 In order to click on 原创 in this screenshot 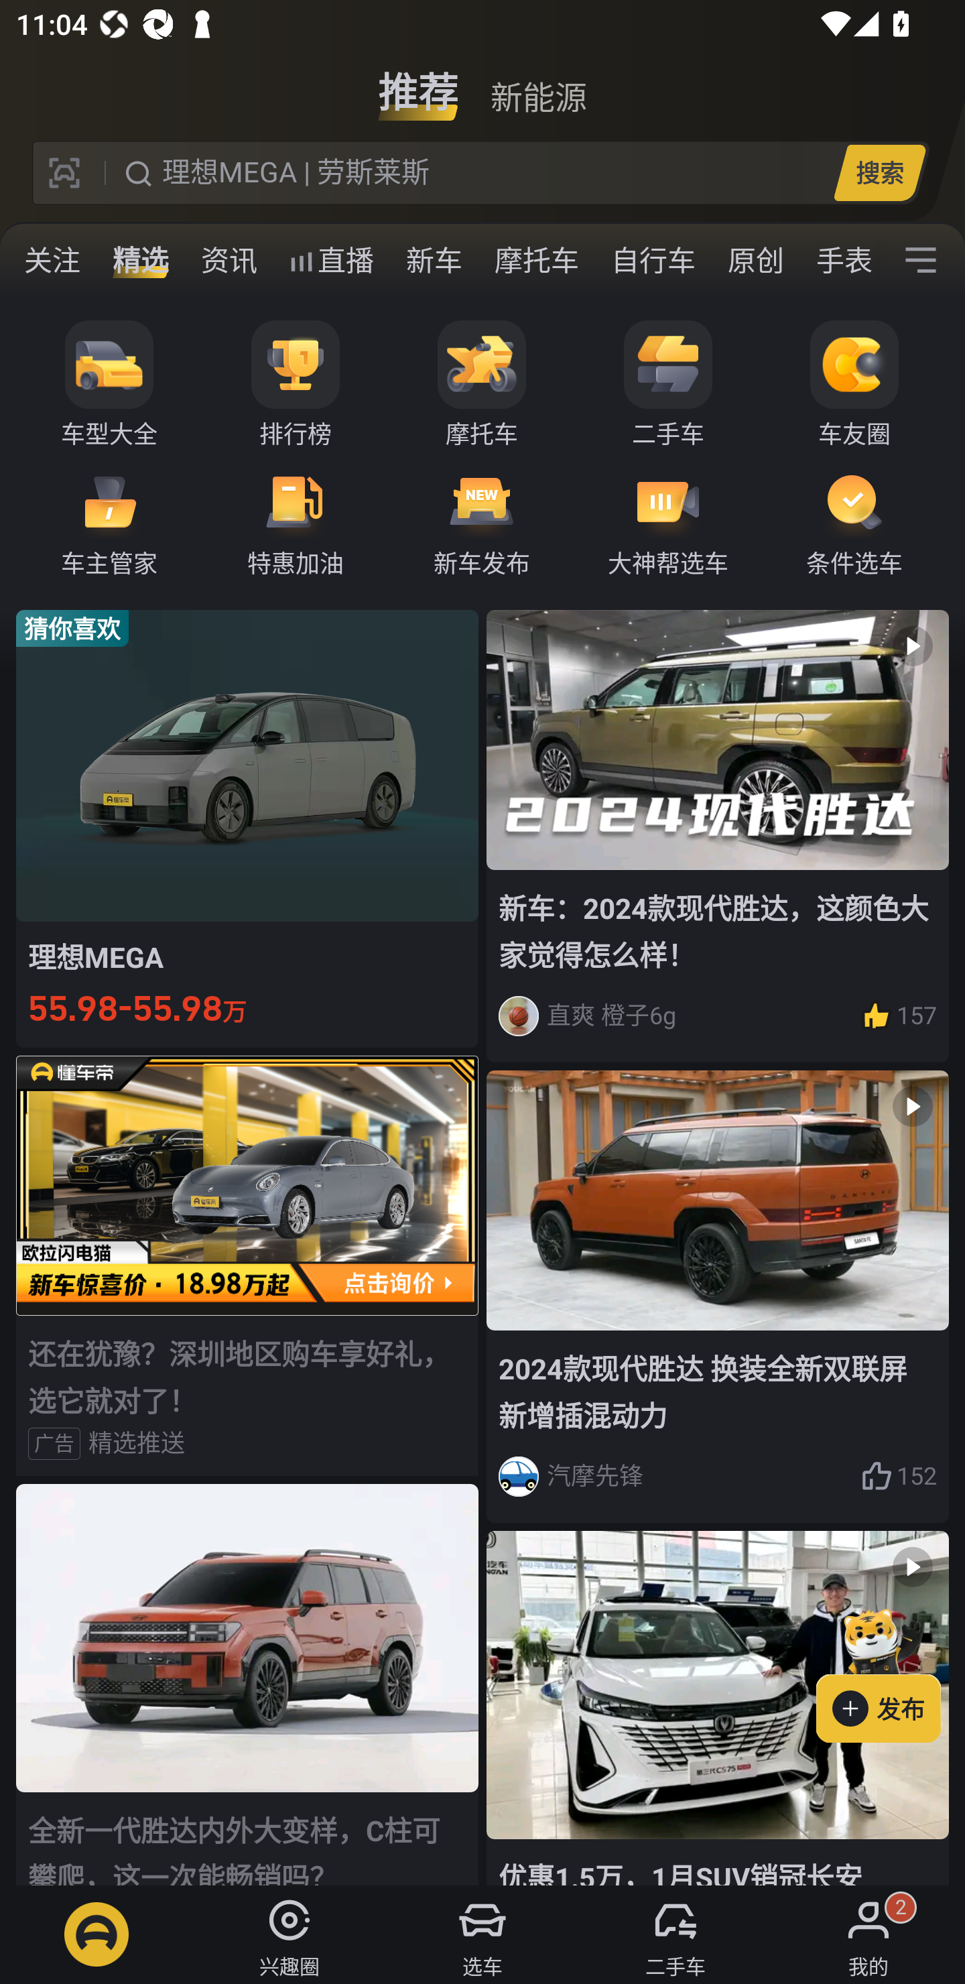, I will do `click(756, 260)`.